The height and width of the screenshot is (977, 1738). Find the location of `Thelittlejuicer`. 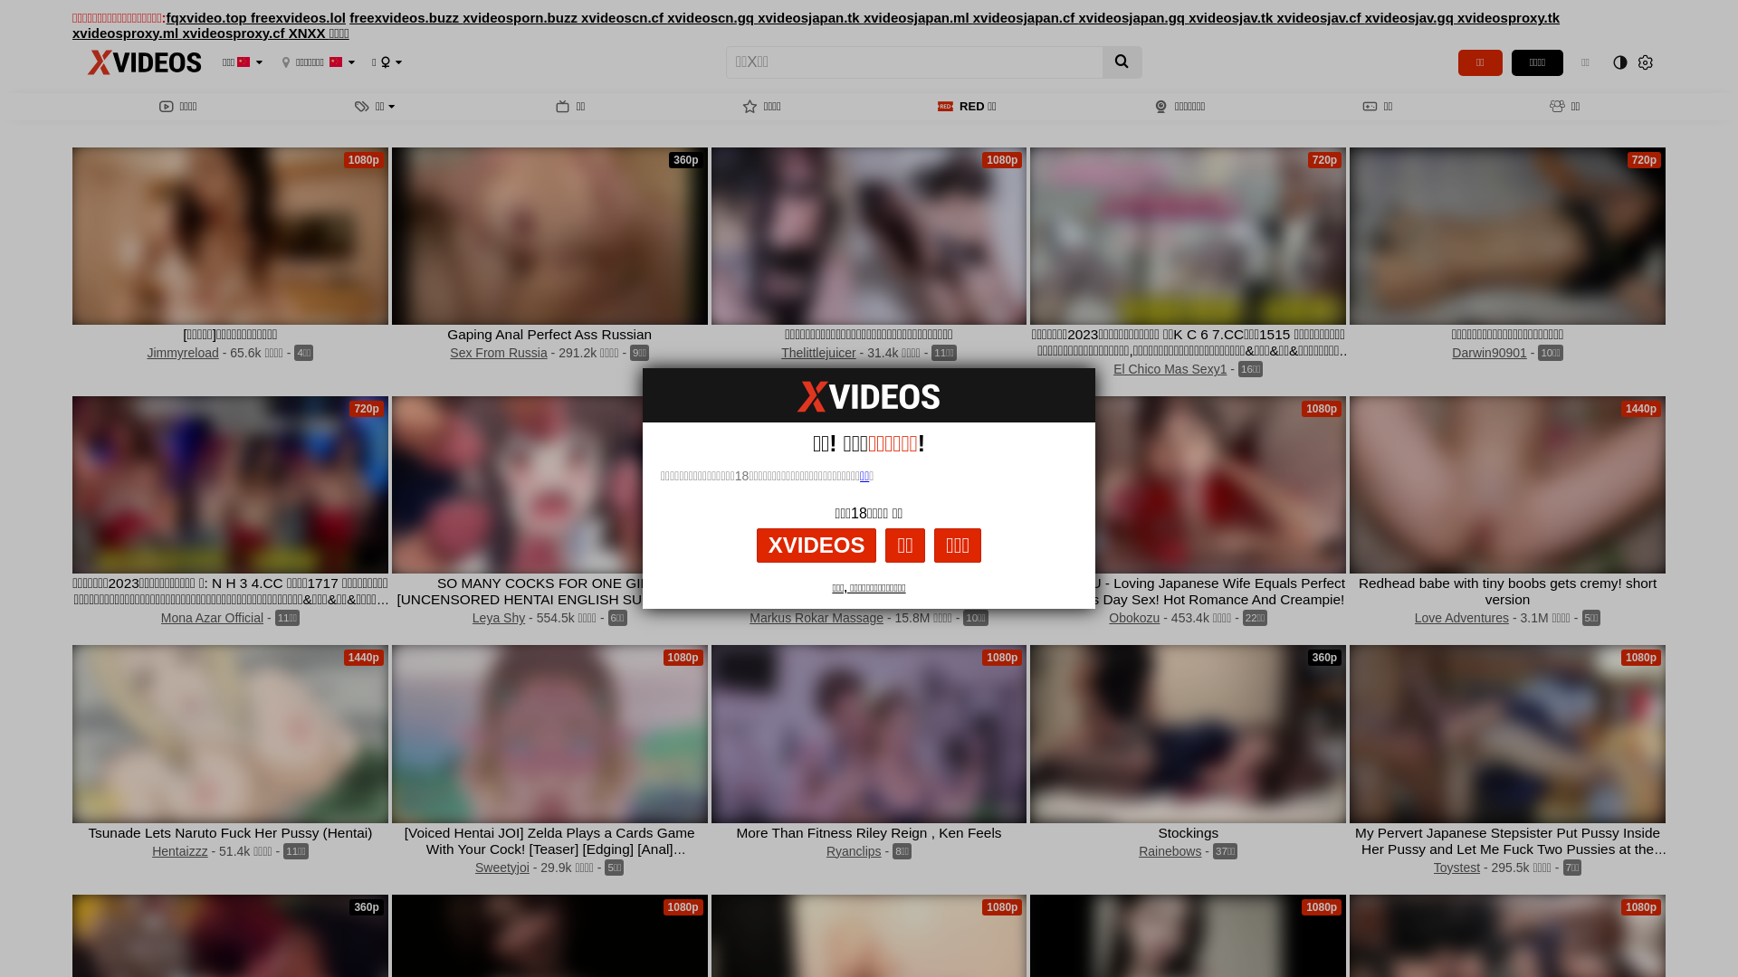

Thelittlejuicer is located at coordinates (818, 353).